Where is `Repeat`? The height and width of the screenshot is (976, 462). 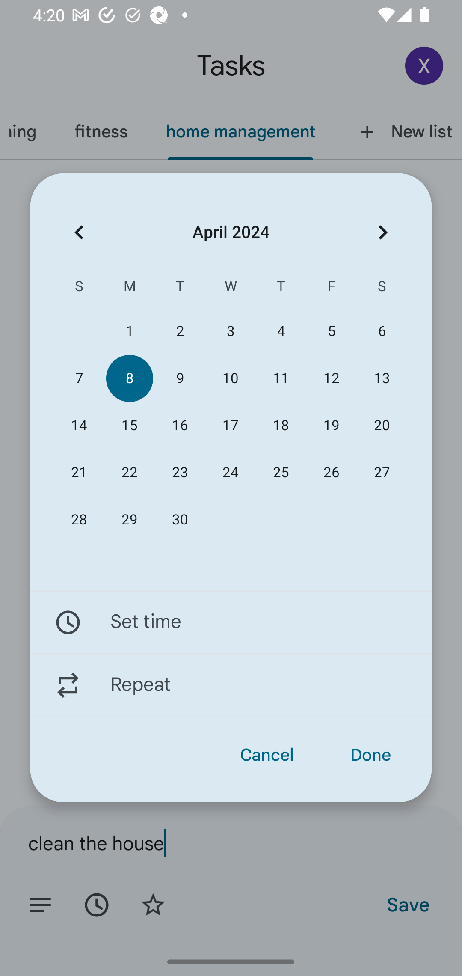
Repeat is located at coordinates (231, 685).